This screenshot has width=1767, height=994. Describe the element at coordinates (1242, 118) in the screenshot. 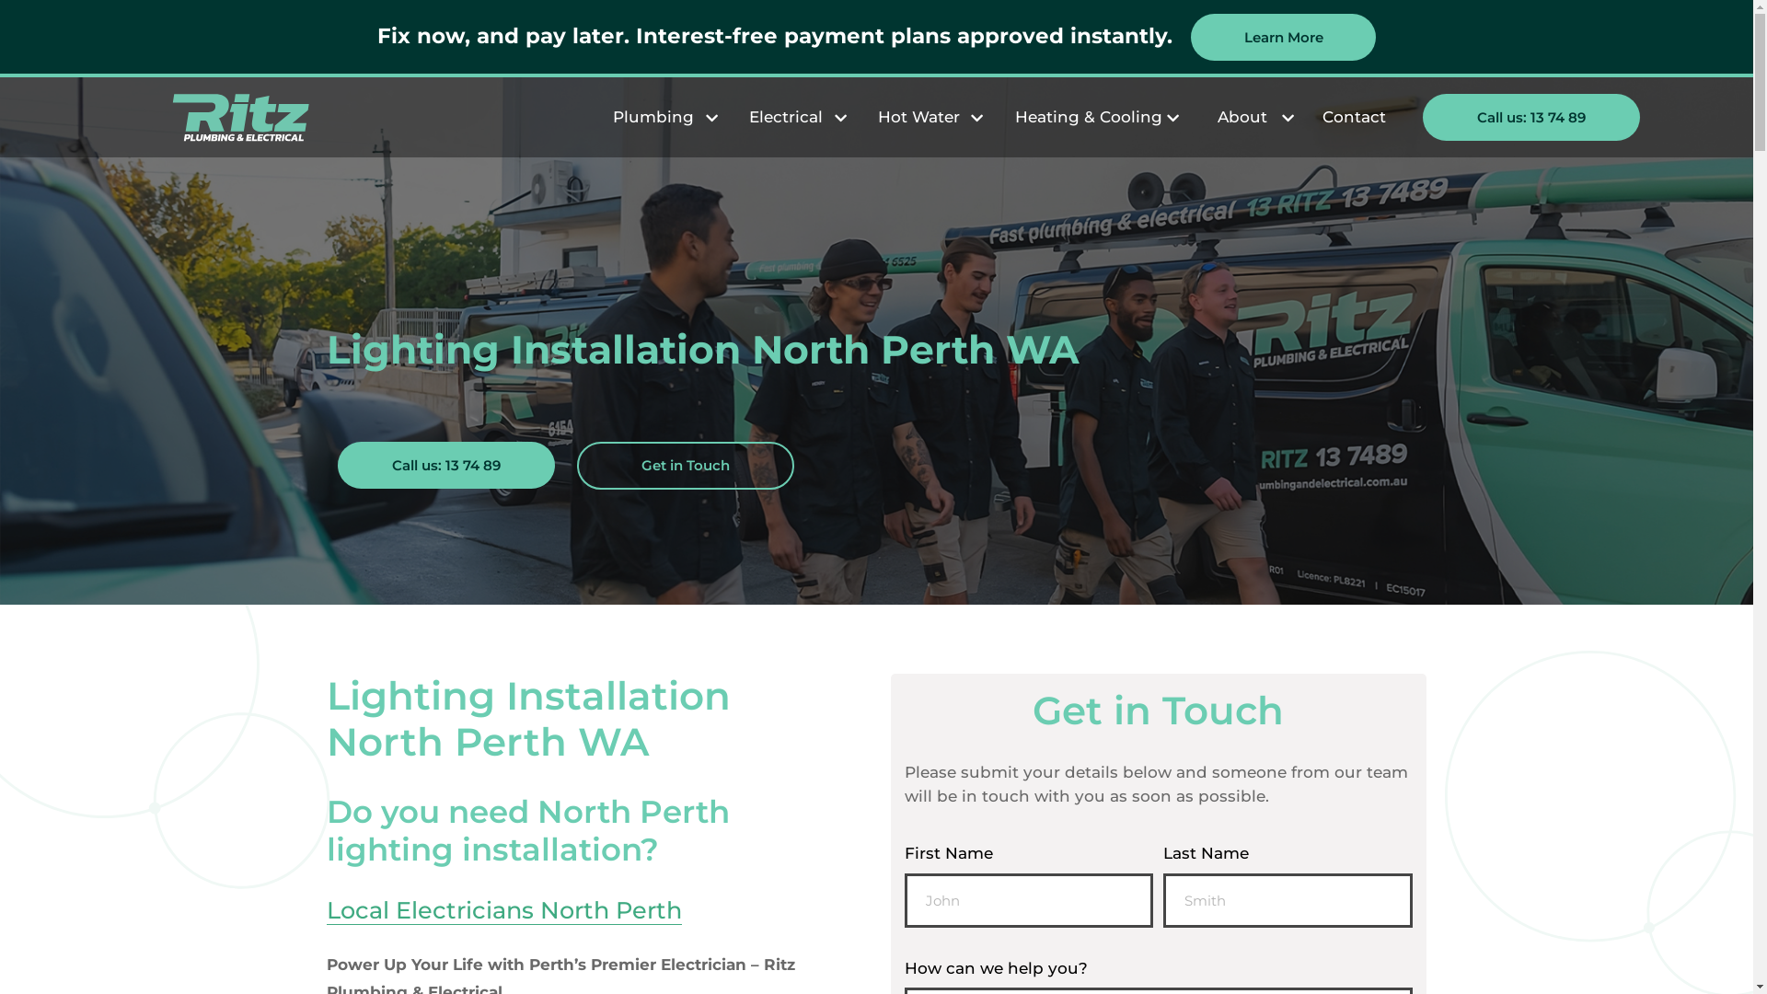

I see `About` at that location.